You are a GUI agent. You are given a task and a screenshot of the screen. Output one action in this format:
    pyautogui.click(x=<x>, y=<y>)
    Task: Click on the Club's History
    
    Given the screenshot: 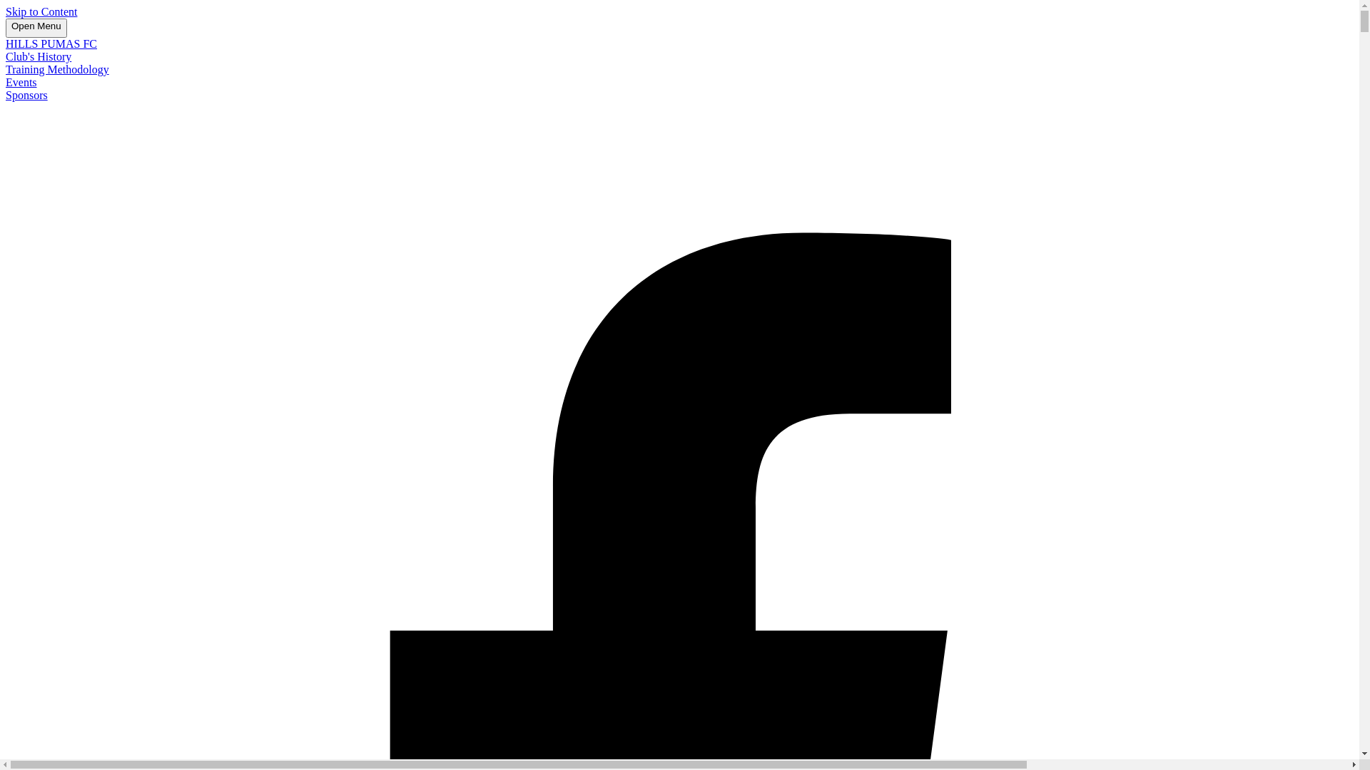 What is the action you would take?
    pyautogui.click(x=39, y=57)
    